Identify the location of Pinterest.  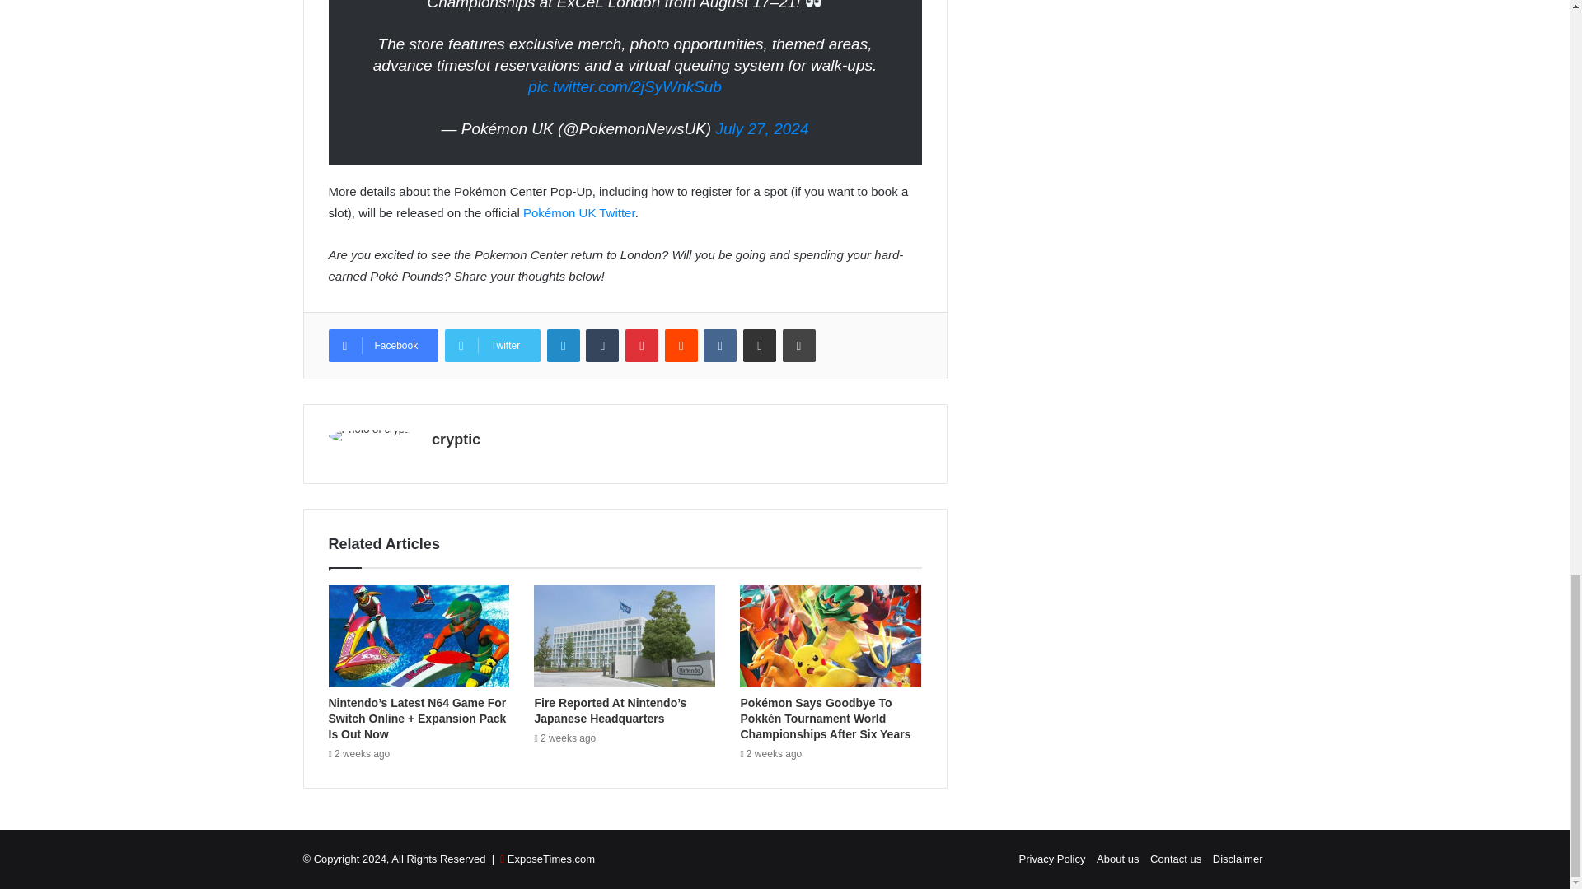
(641, 345).